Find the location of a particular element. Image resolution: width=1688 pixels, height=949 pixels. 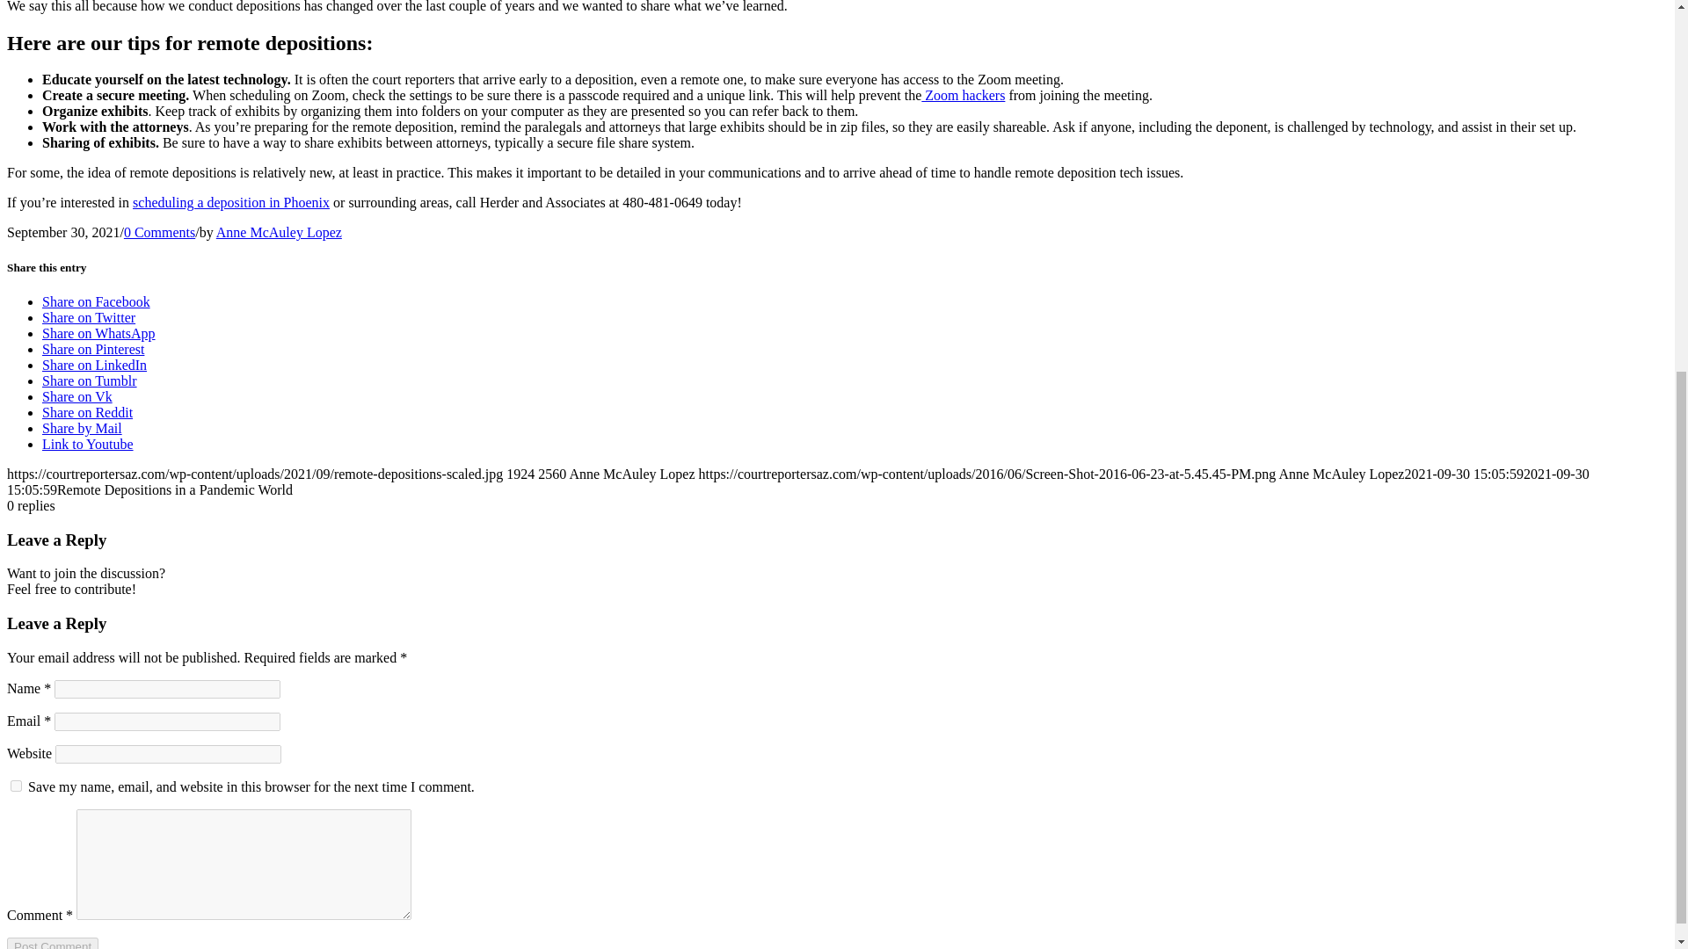

Share by Mail is located at coordinates (82, 428).